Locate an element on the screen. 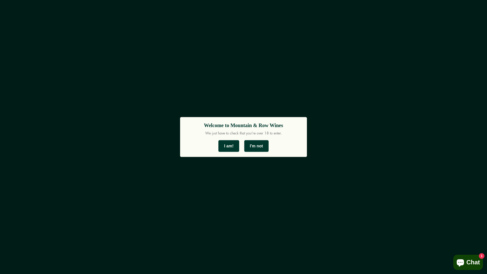  Terms & Conditions is located at coordinates (31, 244).